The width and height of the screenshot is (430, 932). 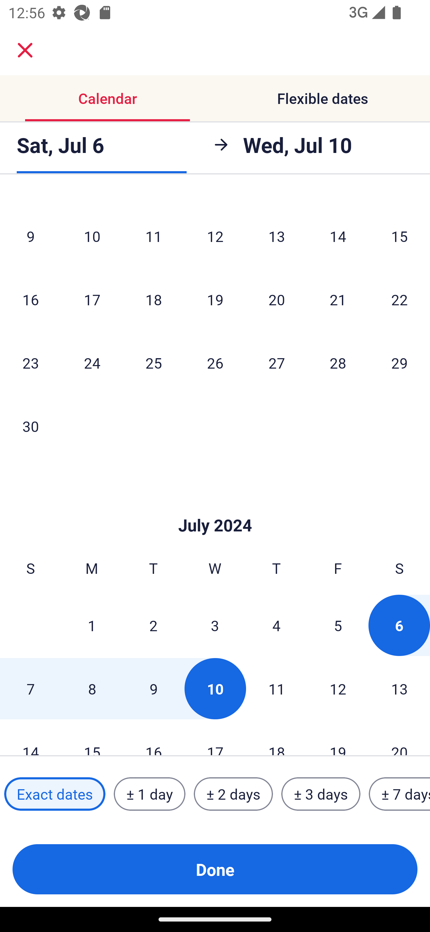 What do you see at coordinates (338, 299) in the screenshot?
I see `21 Friday, June 21, 2024` at bounding box center [338, 299].